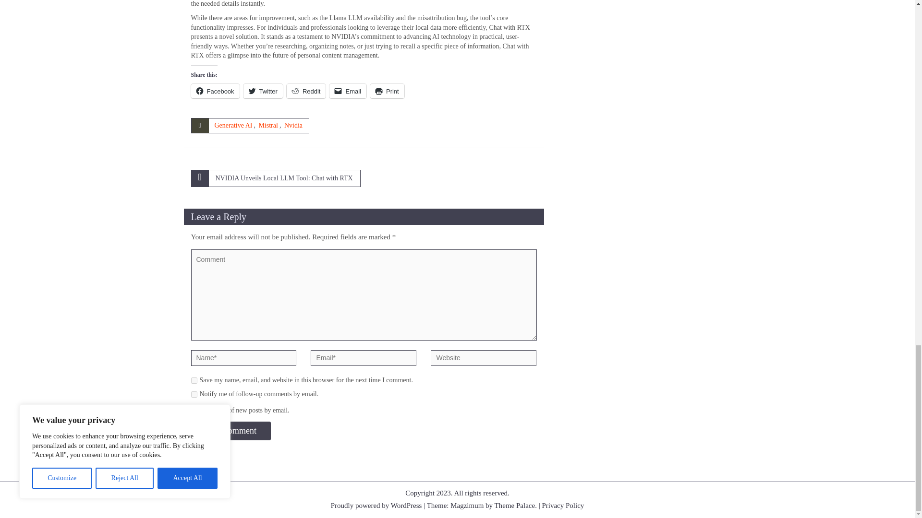 The image size is (922, 518). Describe the element at coordinates (293, 125) in the screenshot. I see `Nvidia` at that location.